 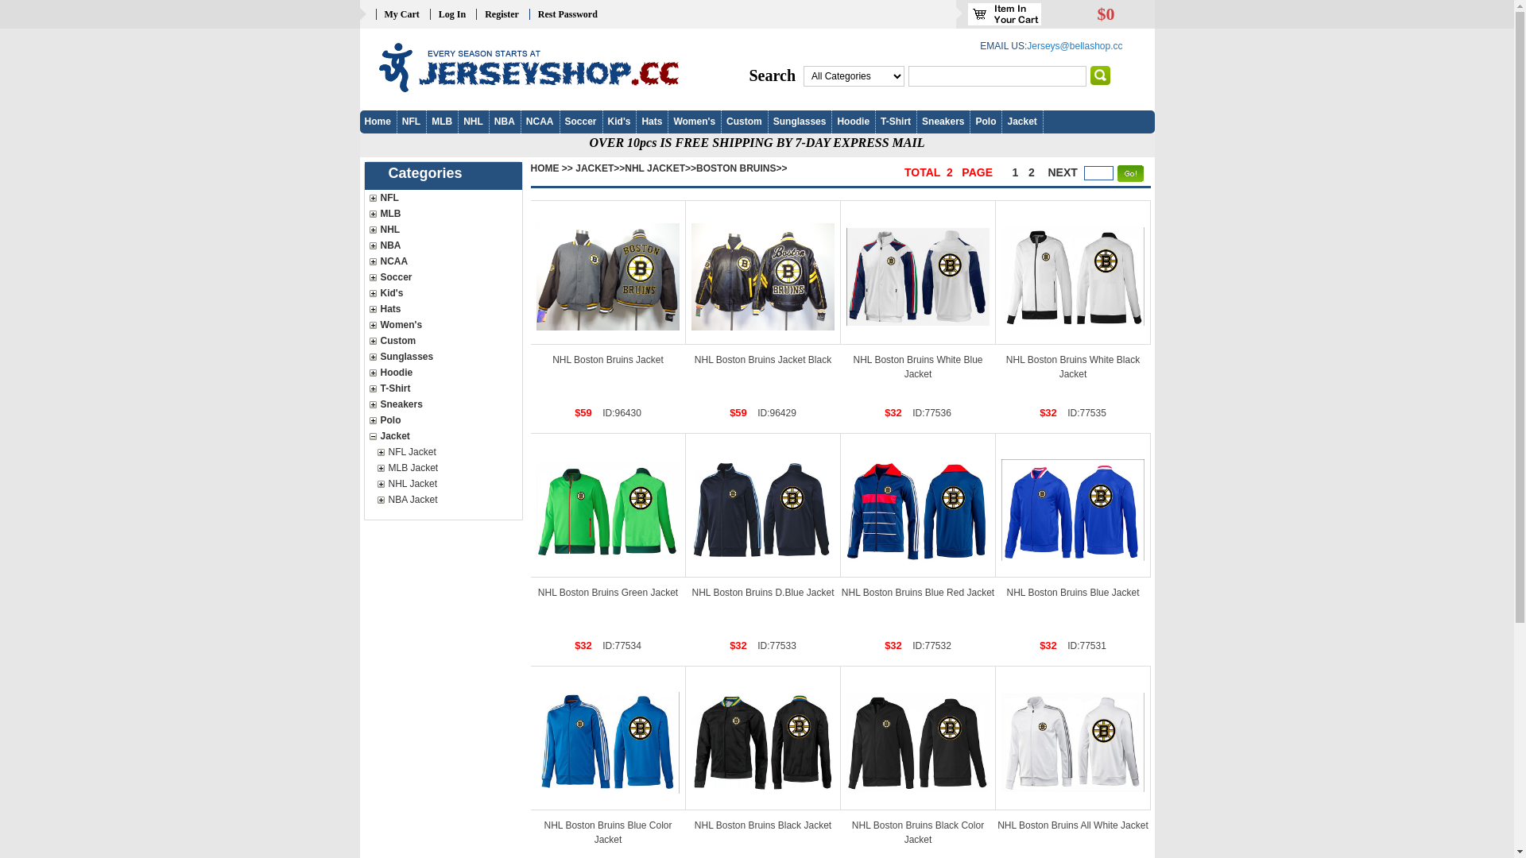 I want to click on NFL, so click(x=389, y=198).